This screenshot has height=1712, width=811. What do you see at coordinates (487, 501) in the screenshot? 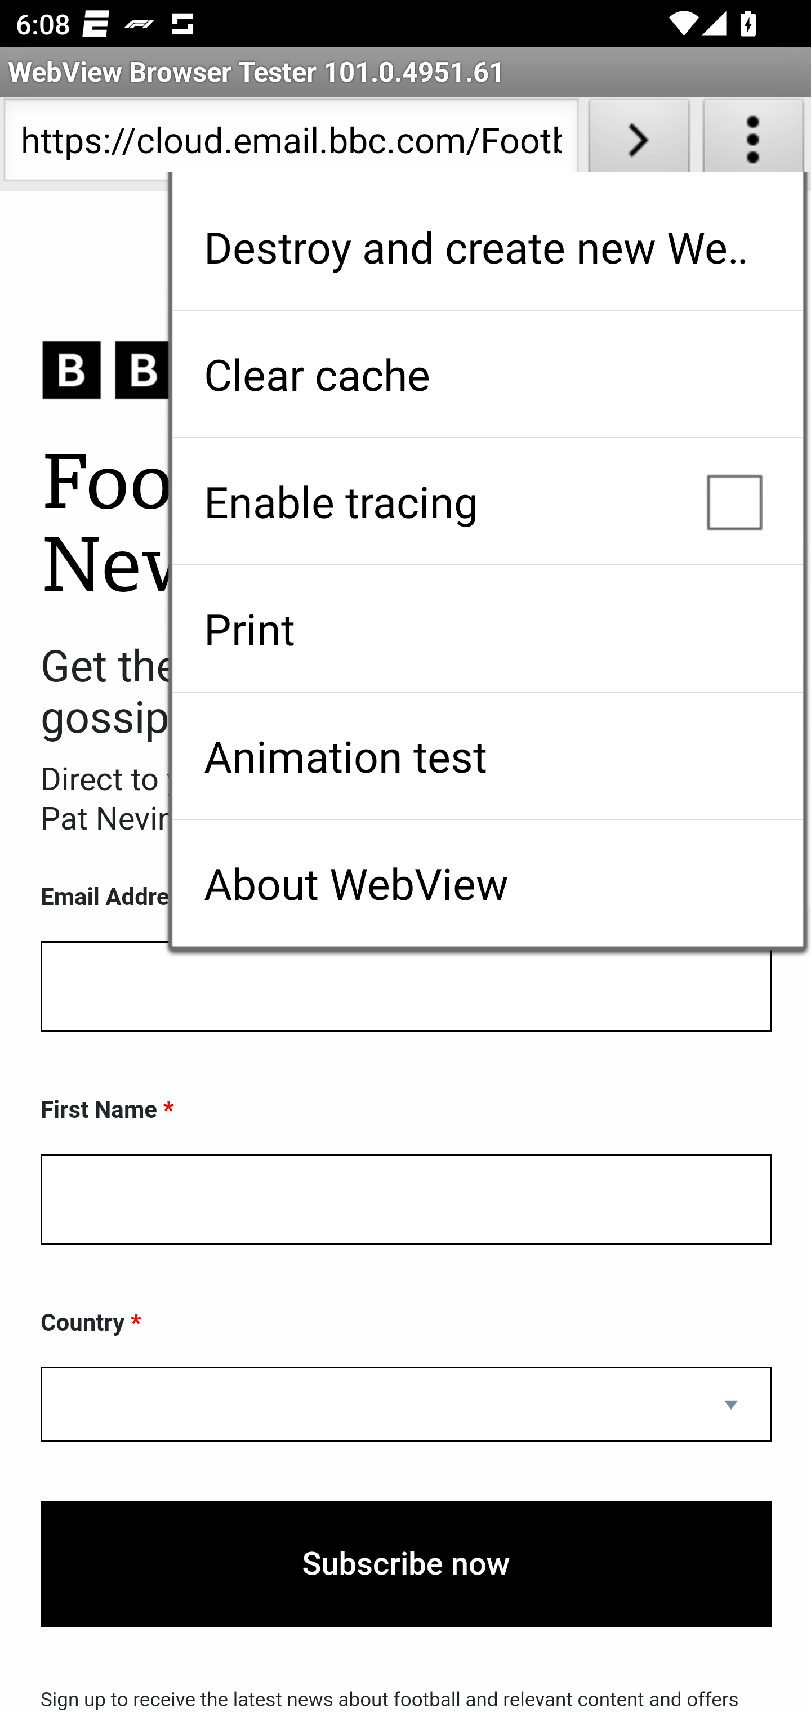
I see `Enable tracing` at bounding box center [487, 501].